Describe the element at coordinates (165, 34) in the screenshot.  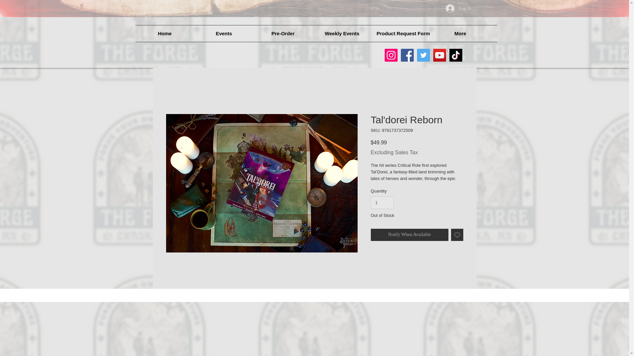
I see `Home` at that location.